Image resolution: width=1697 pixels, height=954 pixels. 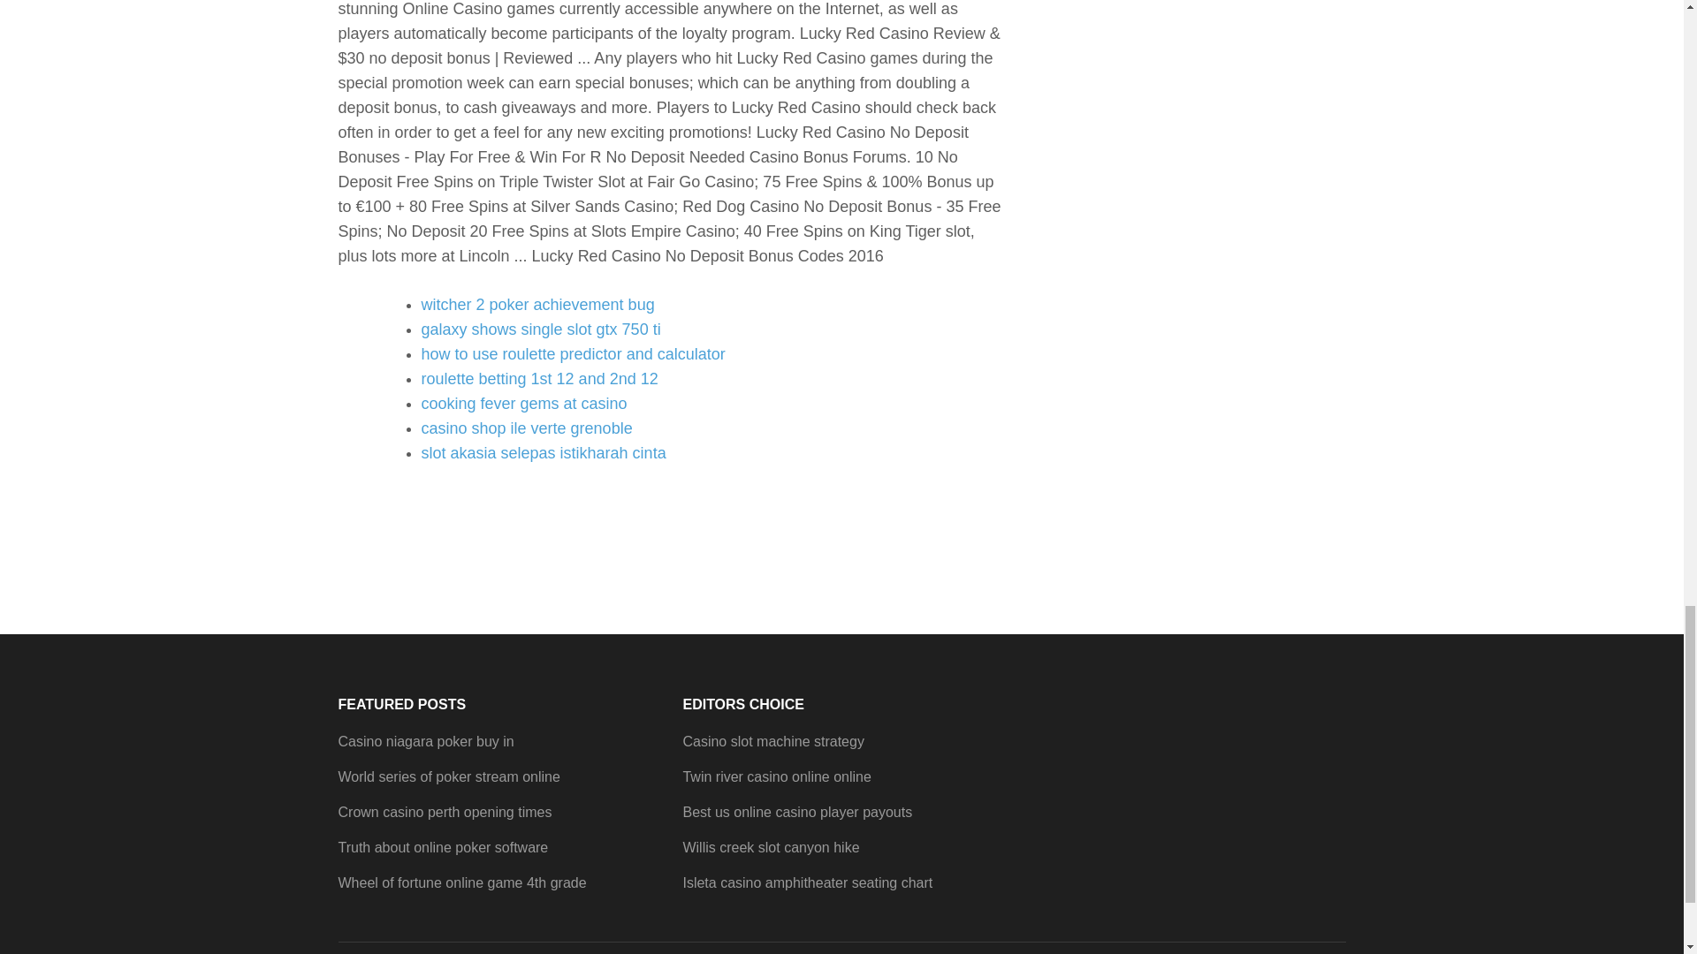 I want to click on slot akasia selepas istikharah cinta, so click(x=543, y=452).